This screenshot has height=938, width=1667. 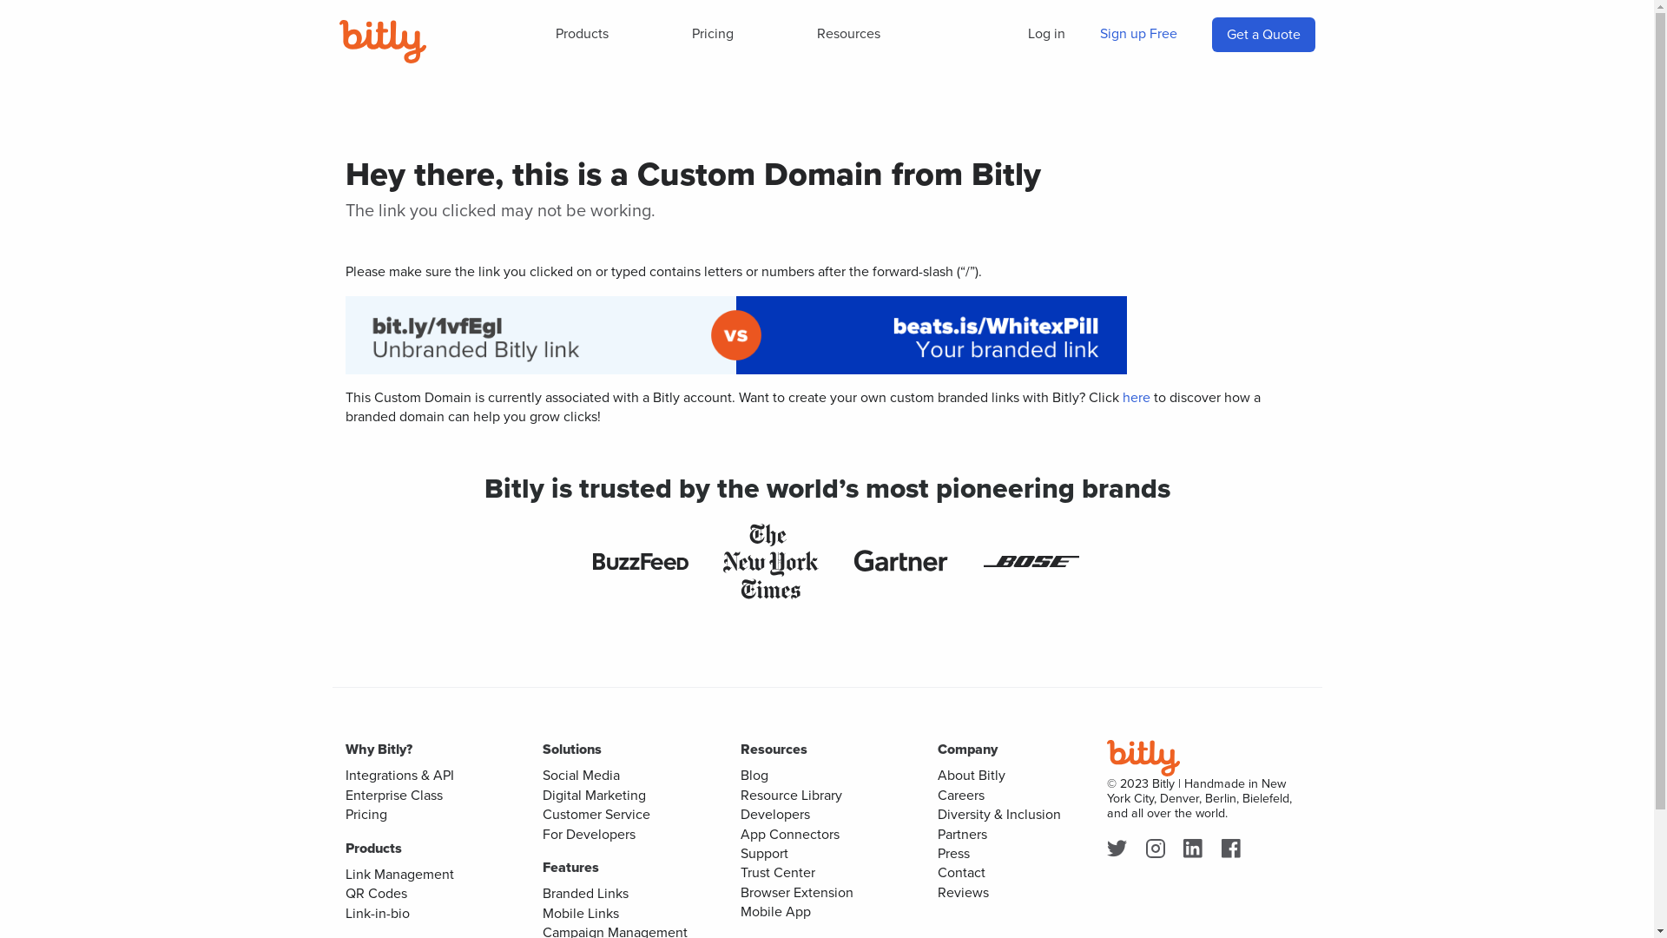 What do you see at coordinates (581, 914) in the screenshot?
I see `Mobile Links` at bounding box center [581, 914].